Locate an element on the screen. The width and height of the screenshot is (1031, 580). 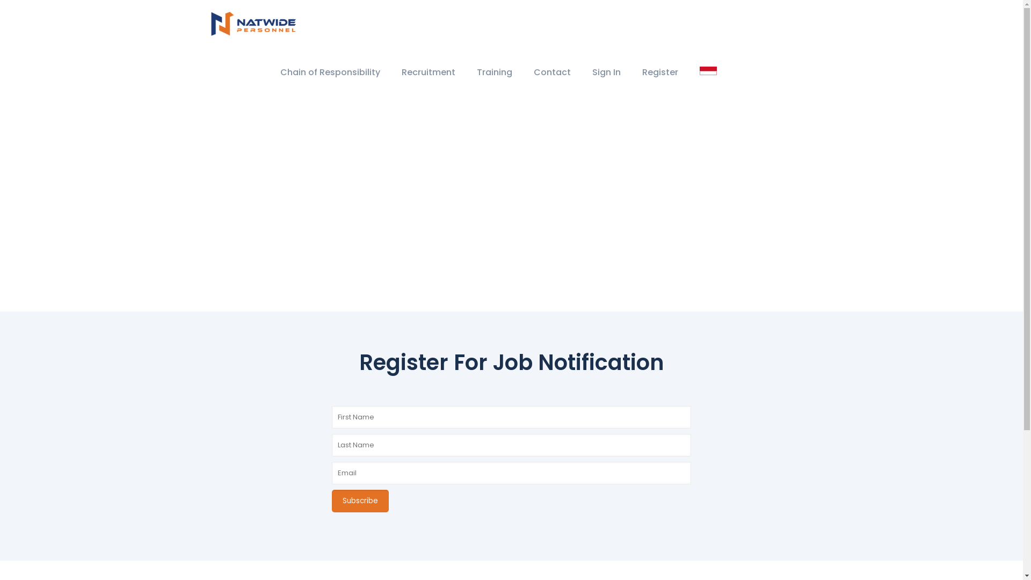
Sign In is located at coordinates (606, 73).